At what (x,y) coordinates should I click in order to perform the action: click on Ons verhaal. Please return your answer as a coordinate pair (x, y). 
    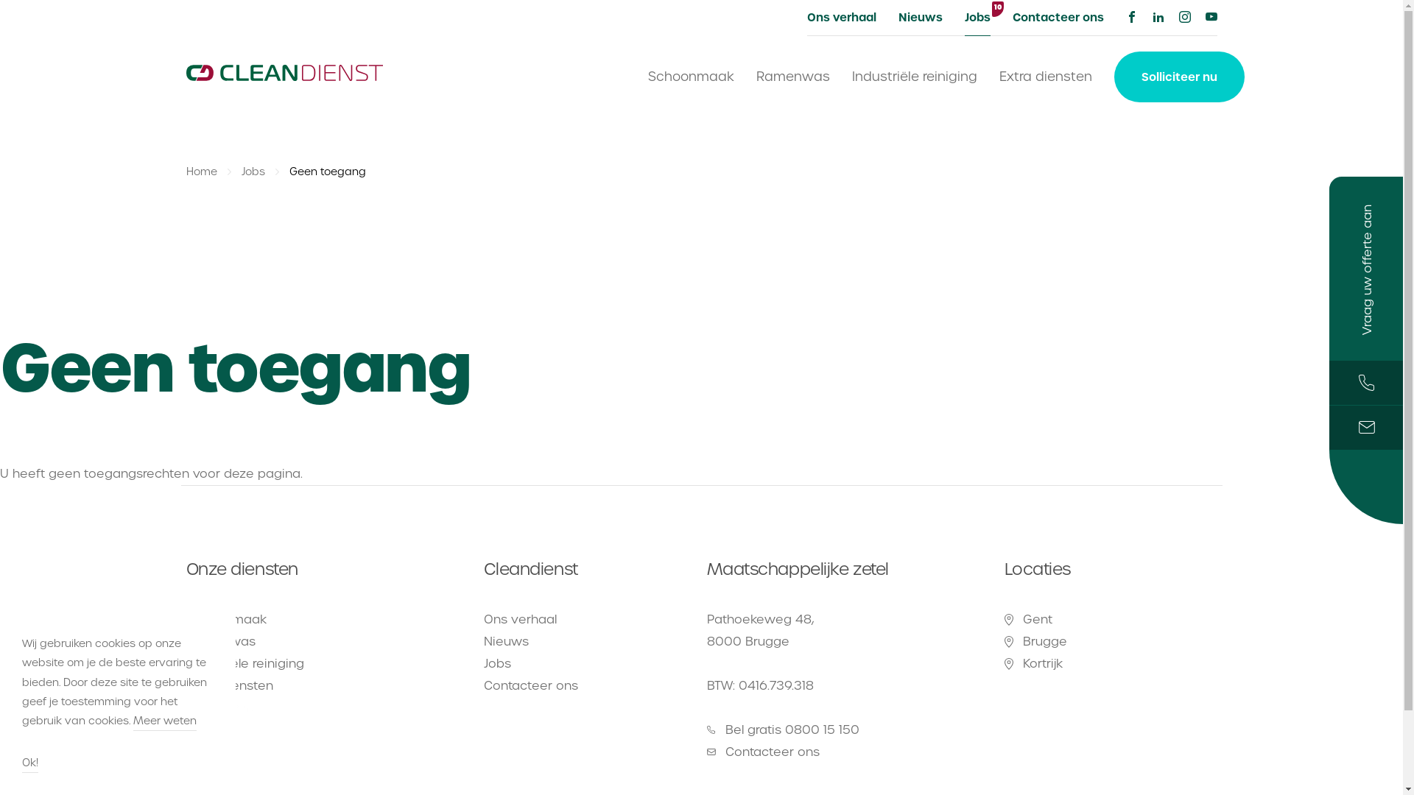
    Looking at the image, I should click on (842, 18).